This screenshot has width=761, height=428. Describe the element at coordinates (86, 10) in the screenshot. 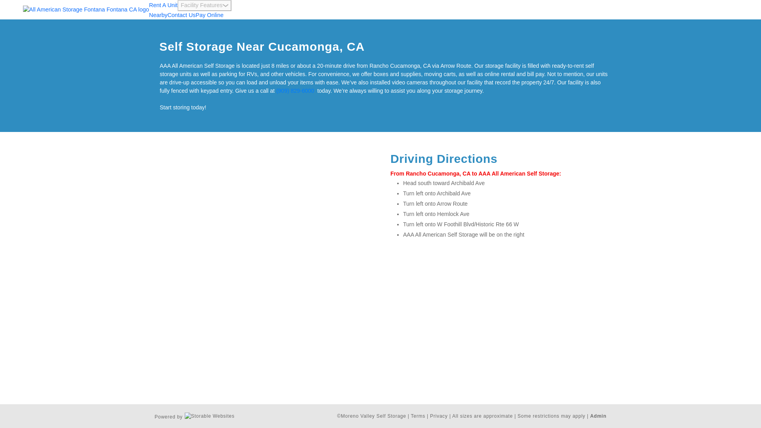

I see `All American Storage Fontana Fontana CA logo` at that location.